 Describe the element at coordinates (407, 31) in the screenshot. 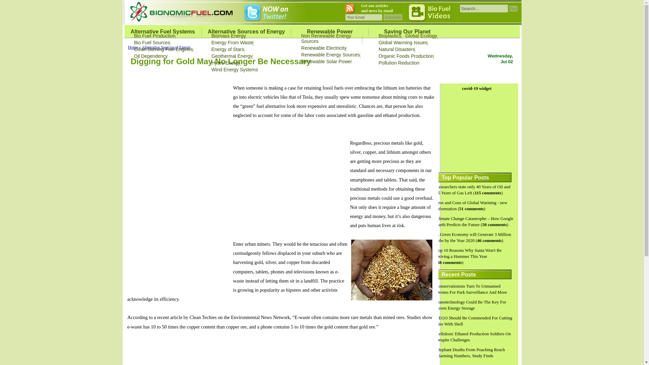

I see `Saving Our Planet` at that location.